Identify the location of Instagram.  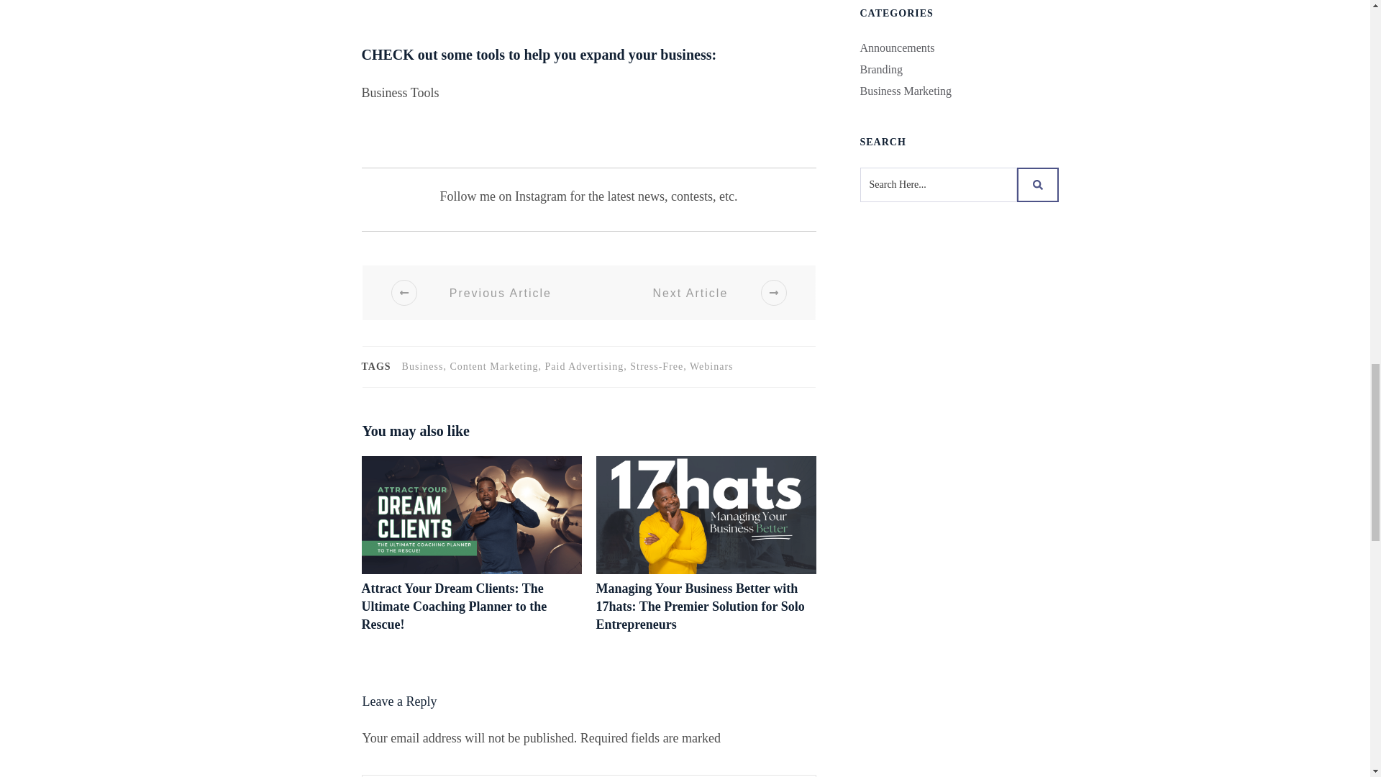
(541, 196).